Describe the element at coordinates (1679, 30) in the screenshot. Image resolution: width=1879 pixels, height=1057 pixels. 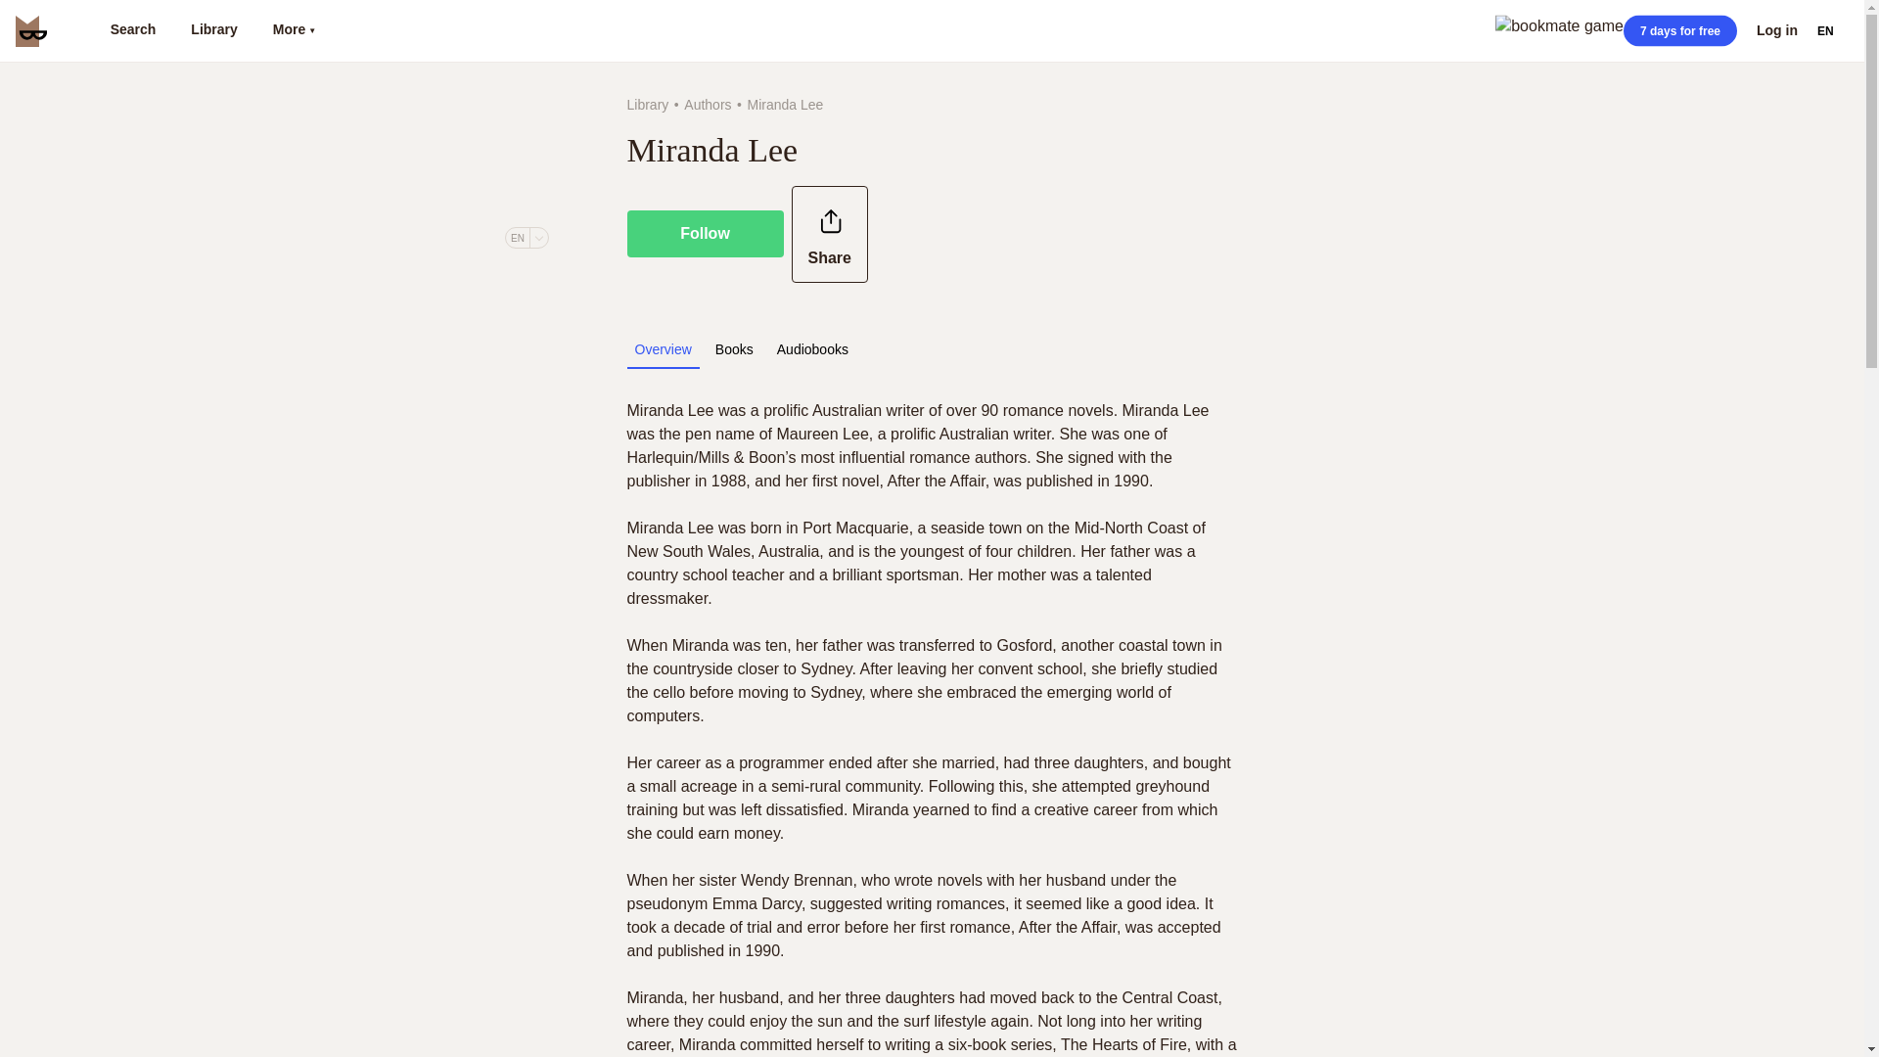
I see `7 days for free` at that location.